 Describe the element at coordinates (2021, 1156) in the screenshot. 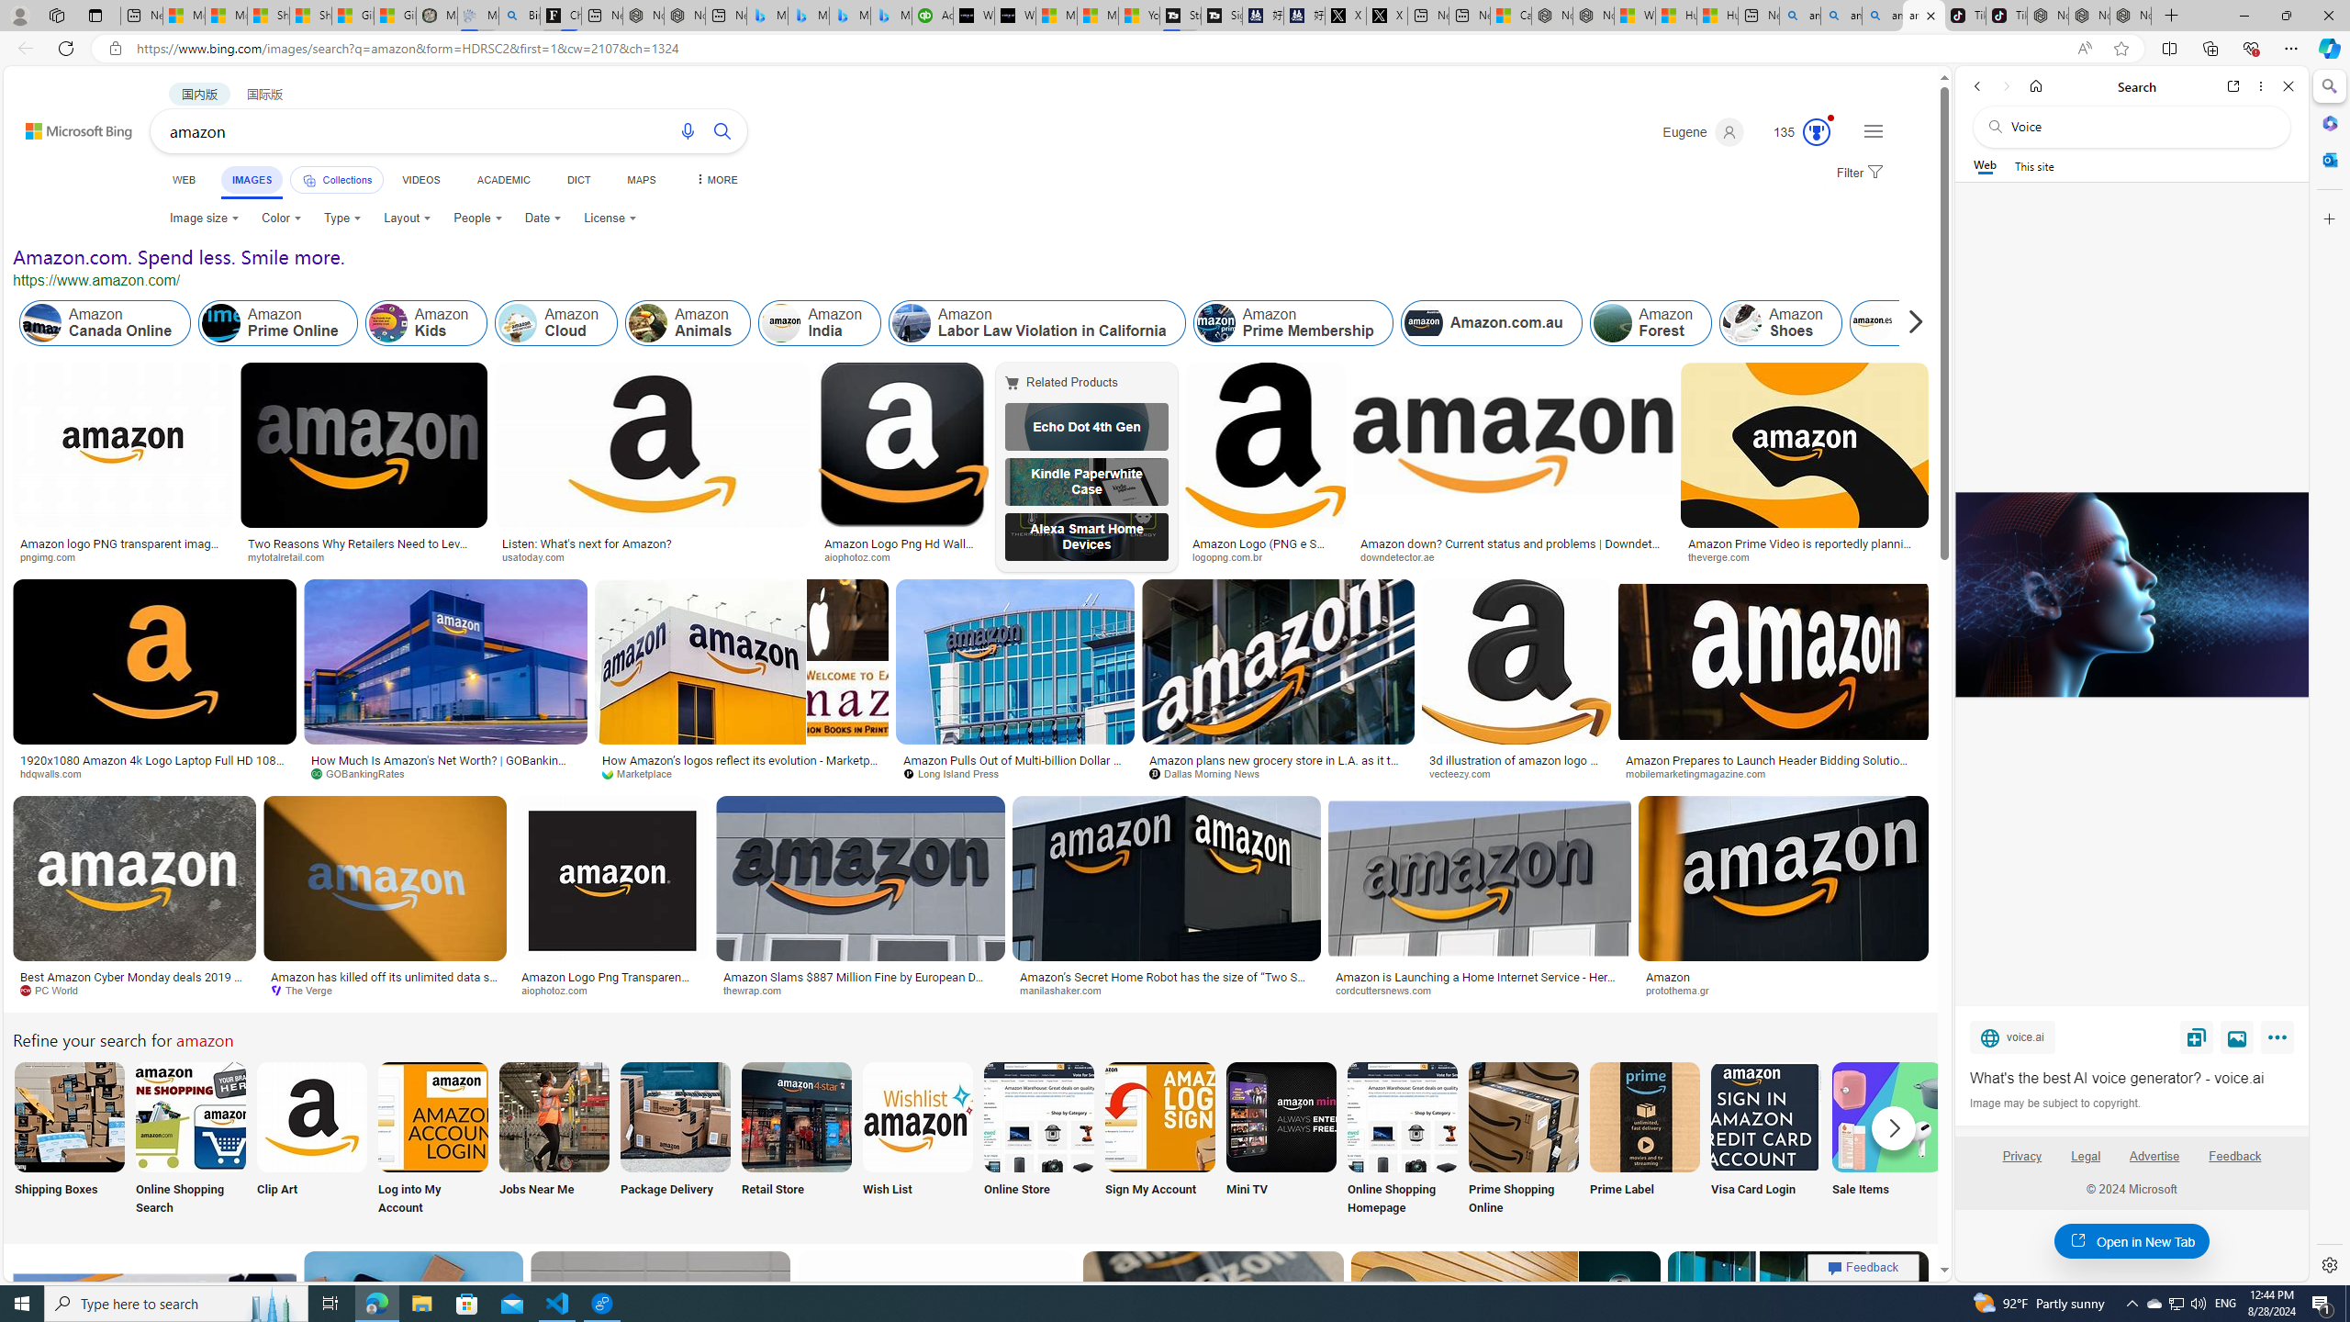

I see `Privacy` at that location.